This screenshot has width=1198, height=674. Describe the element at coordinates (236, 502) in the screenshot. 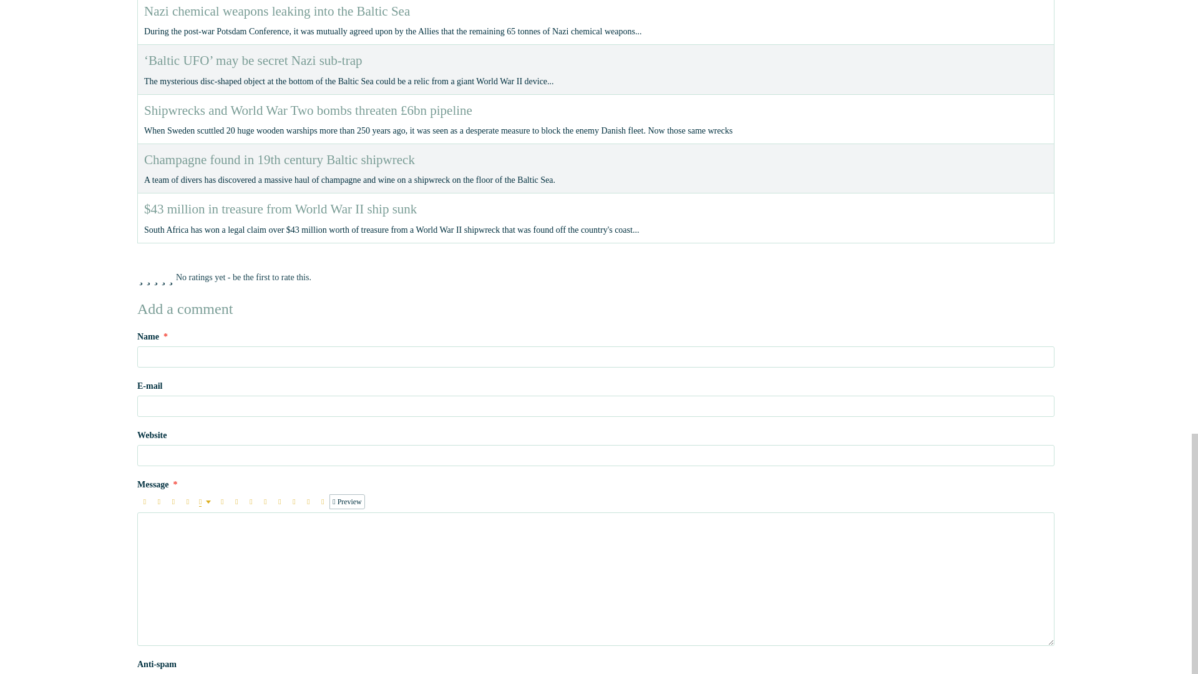

I see `Text center` at that location.